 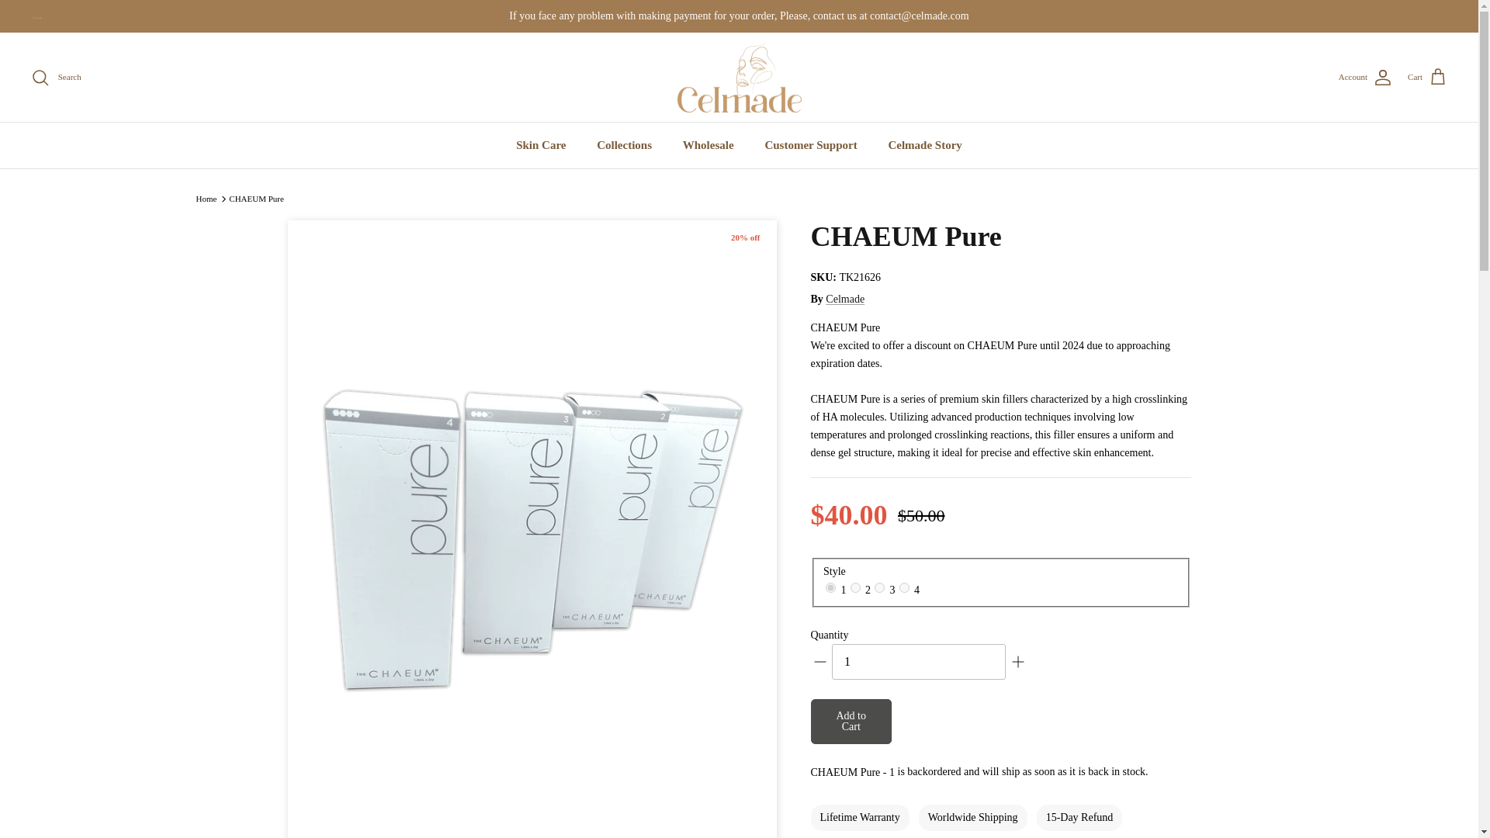 I want to click on 3, so click(x=880, y=587).